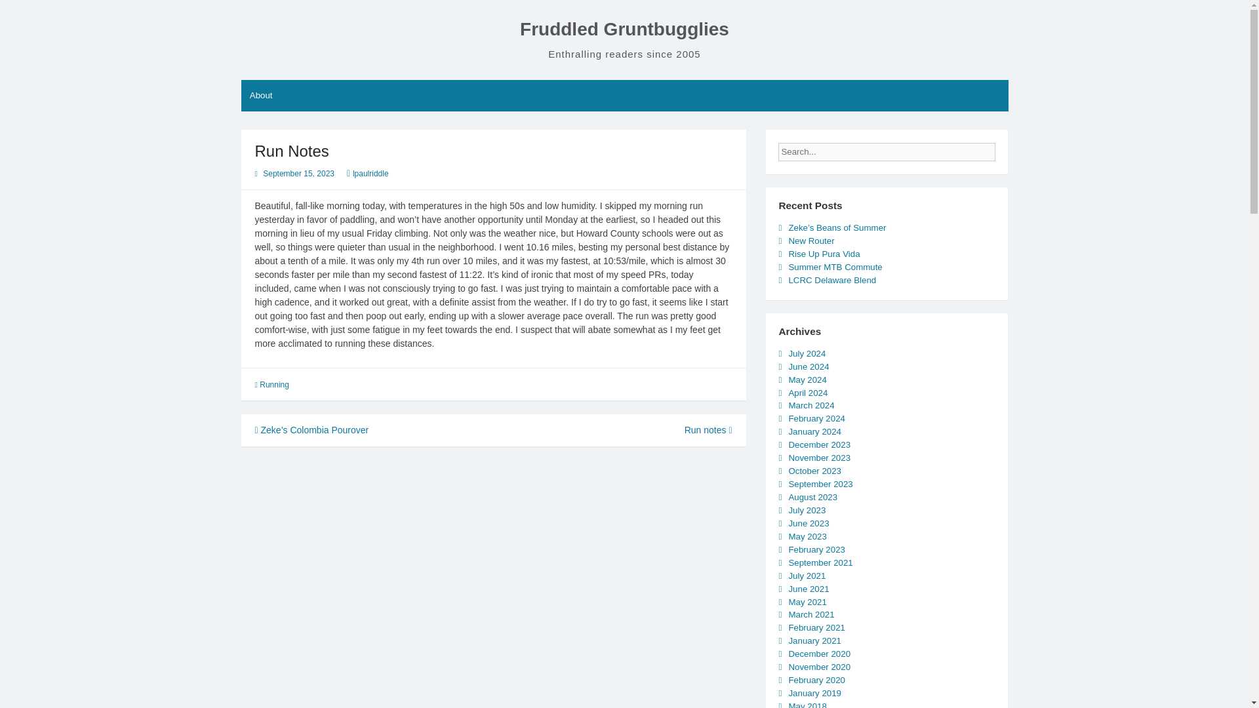 The image size is (1259, 708). Describe the element at coordinates (1006, 148) in the screenshot. I see `Search` at that location.